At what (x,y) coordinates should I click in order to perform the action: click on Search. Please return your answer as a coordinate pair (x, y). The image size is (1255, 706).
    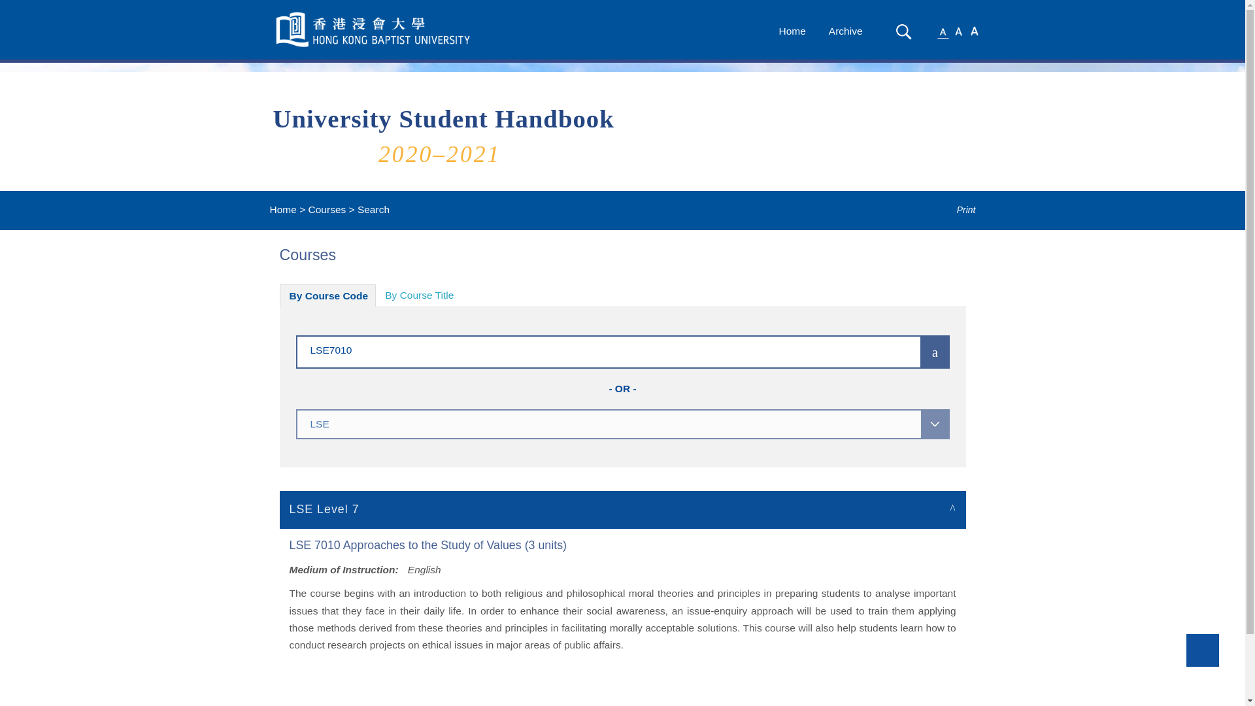
    Looking at the image, I should click on (903, 31).